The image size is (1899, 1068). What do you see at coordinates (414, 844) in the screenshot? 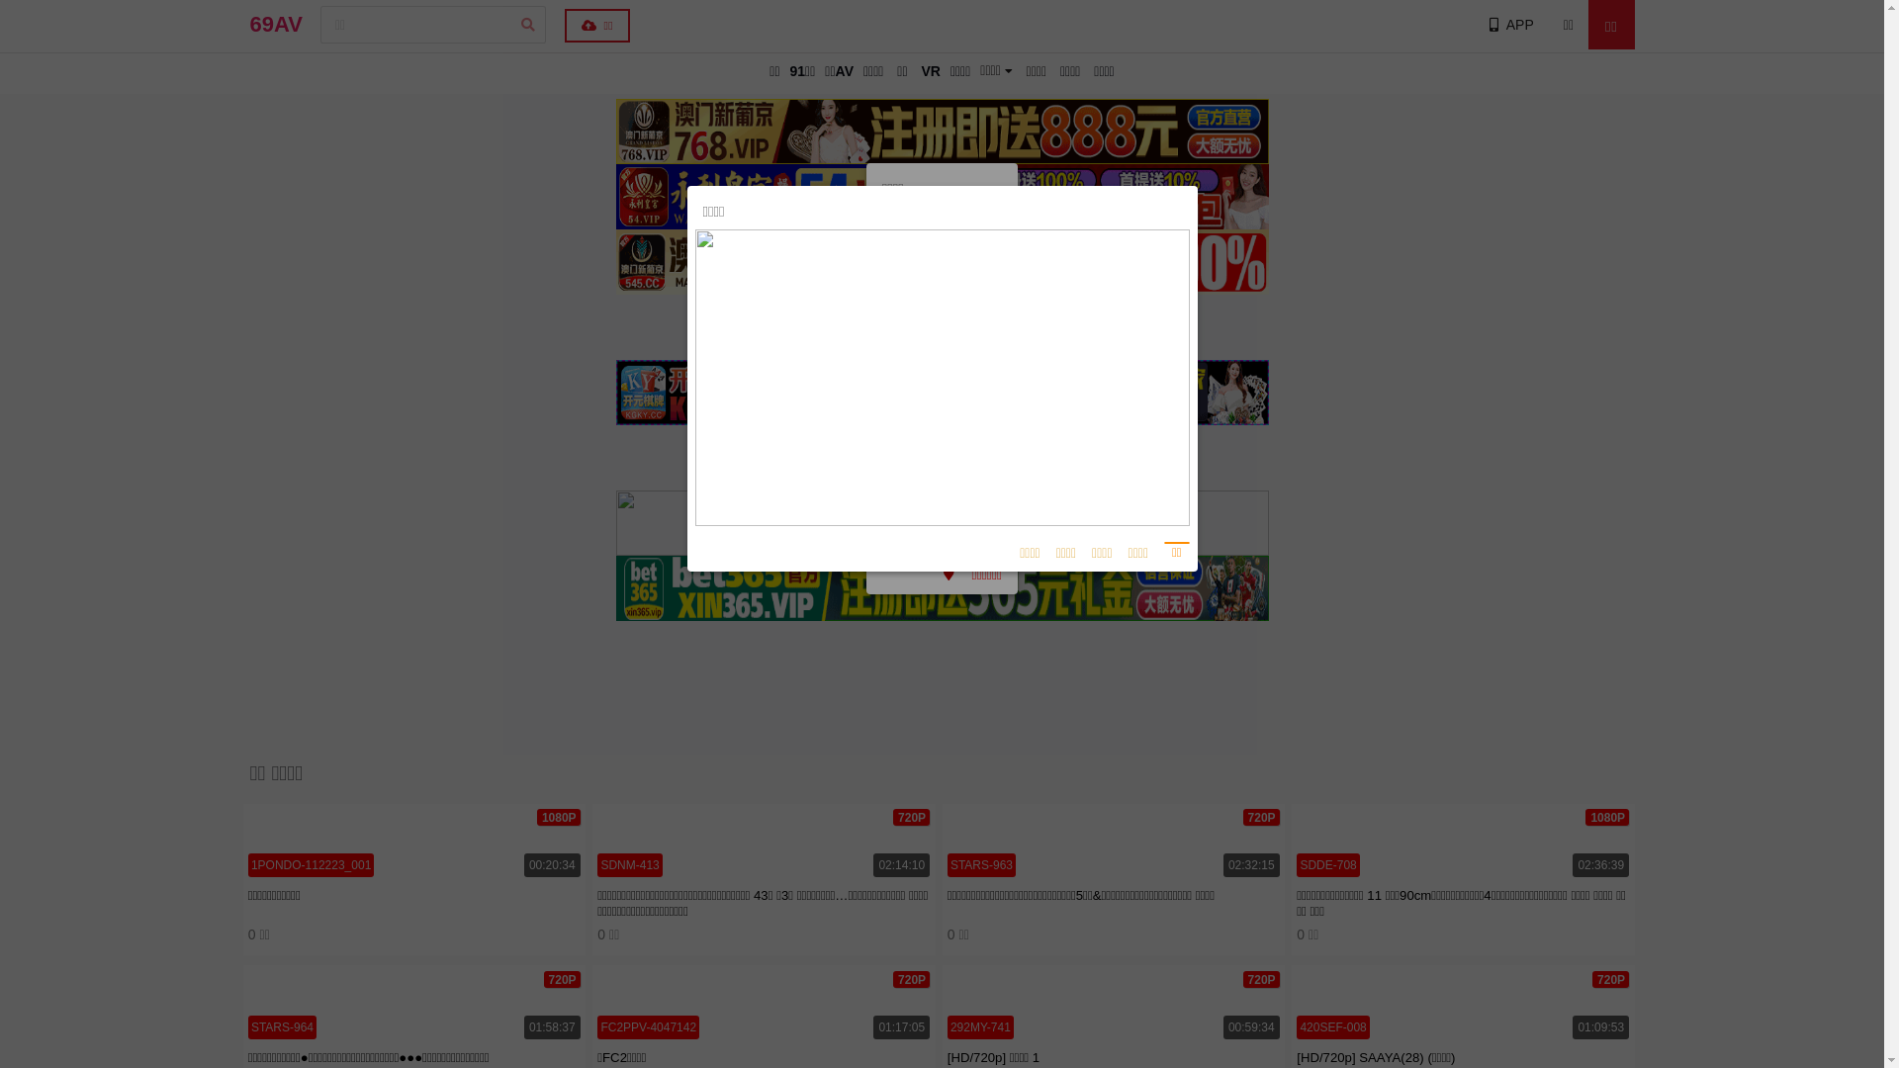
I see `00:20:34
1080P
1PONDO-112223_001` at bounding box center [414, 844].